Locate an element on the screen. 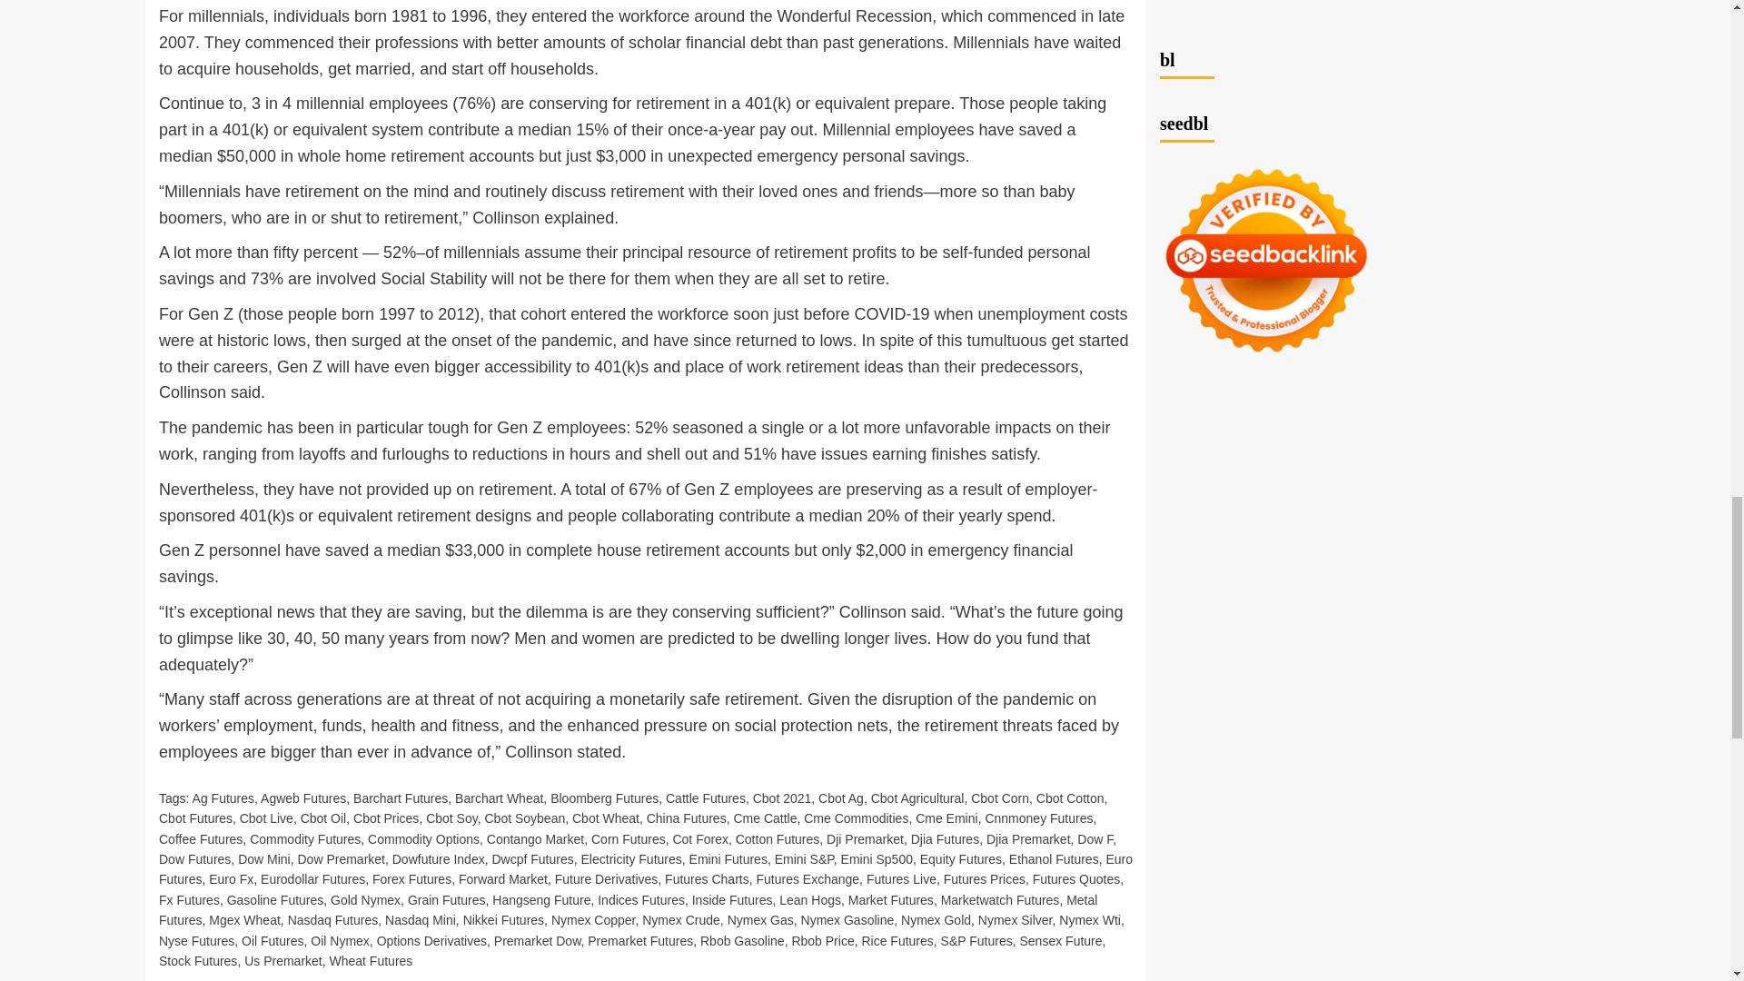  Cbot Soy is located at coordinates (451, 818).